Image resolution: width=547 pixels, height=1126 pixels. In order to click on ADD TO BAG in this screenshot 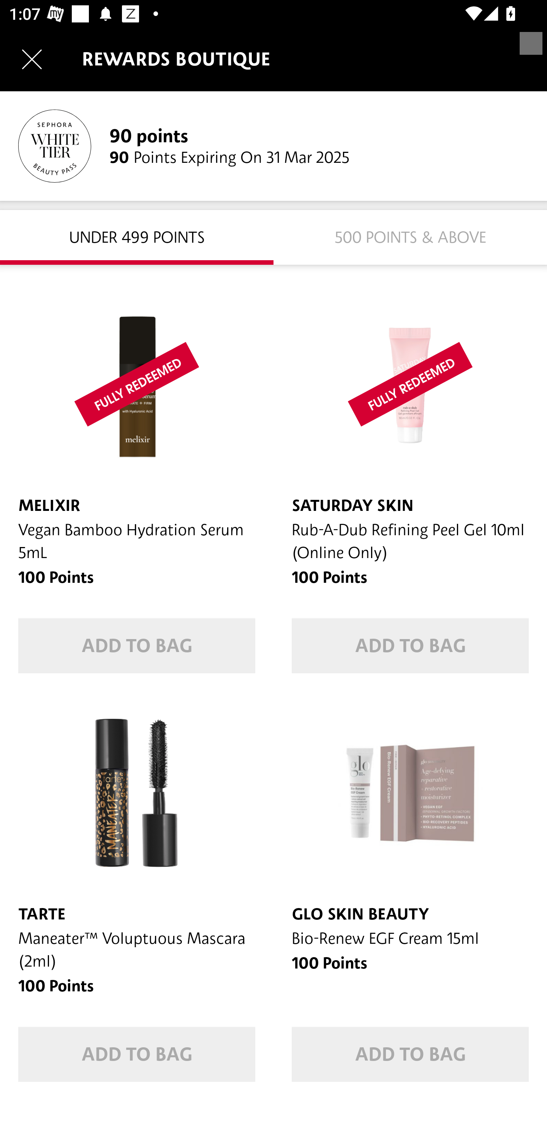, I will do `click(137, 646)`.